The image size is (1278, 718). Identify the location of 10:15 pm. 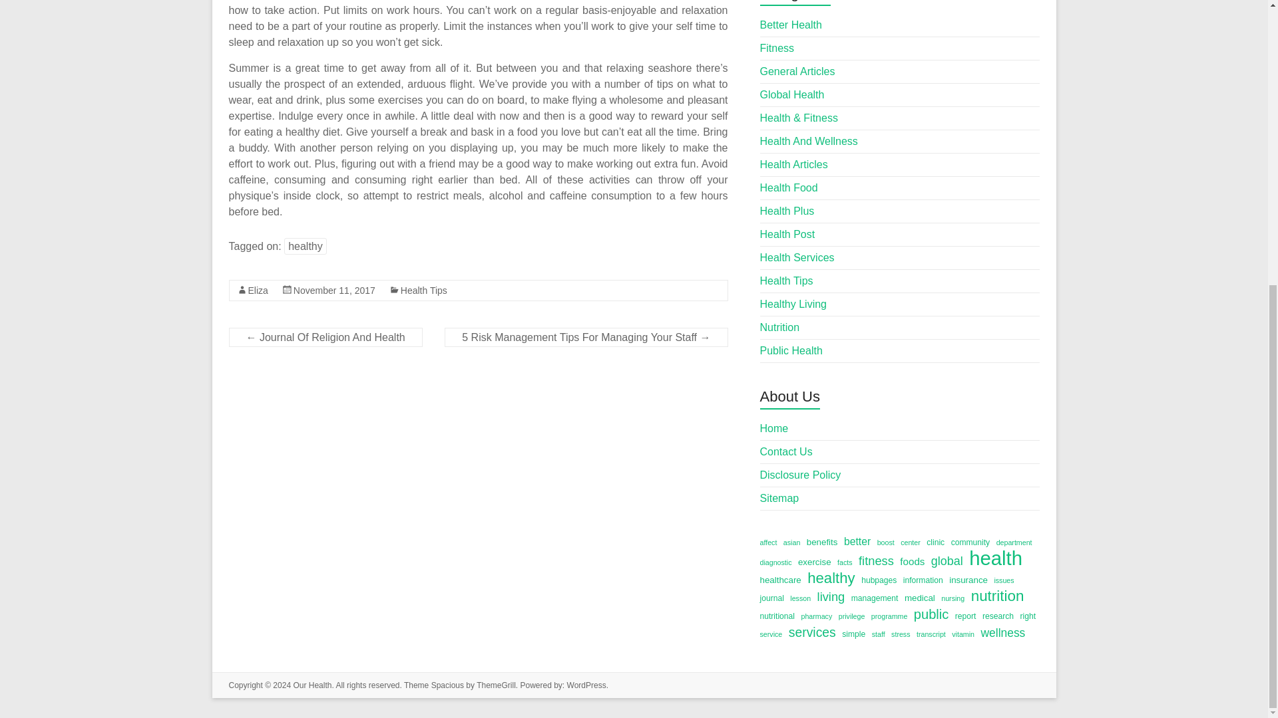
(334, 290).